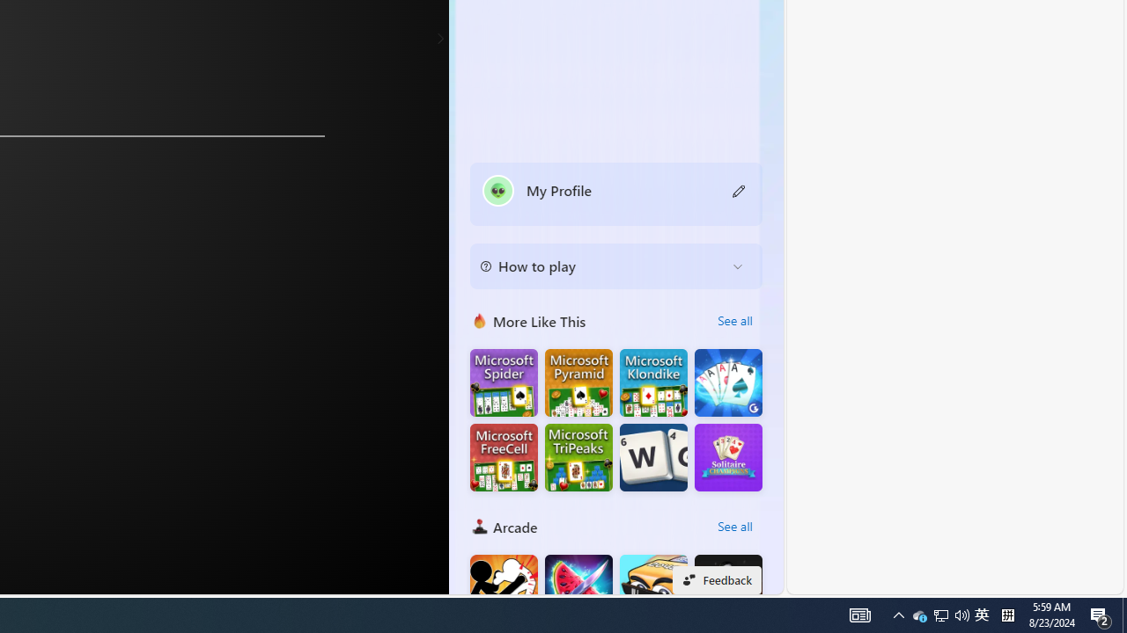 The image size is (1127, 633). I want to click on Solitaire Champions, so click(728, 457).